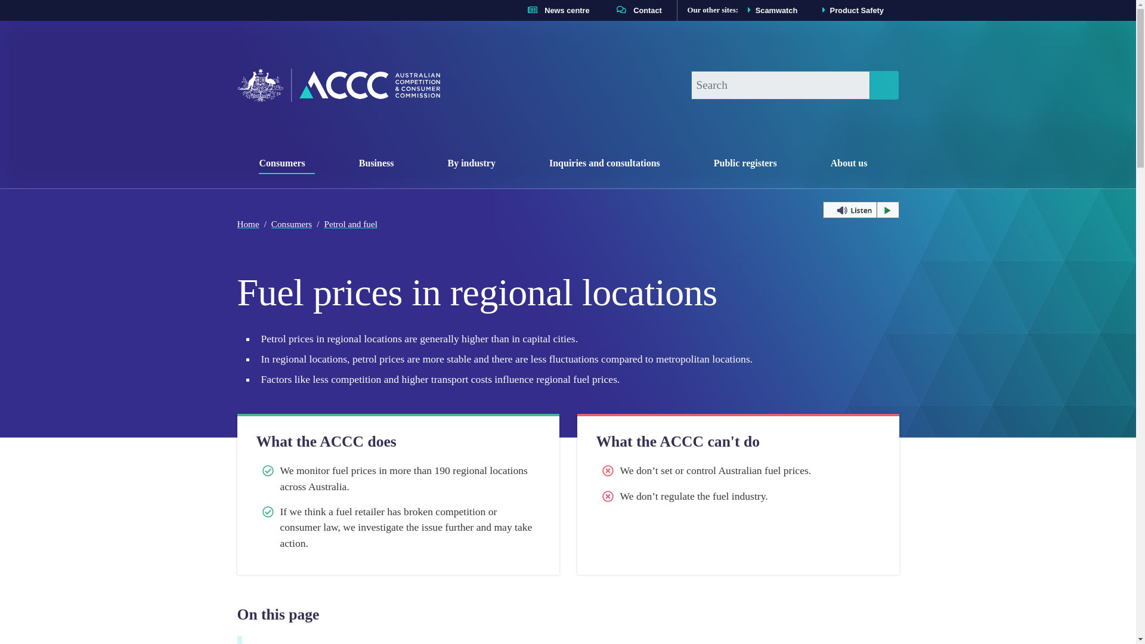  Describe the element at coordinates (770, 10) in the screenshot. I see `ACCC home` at that location.